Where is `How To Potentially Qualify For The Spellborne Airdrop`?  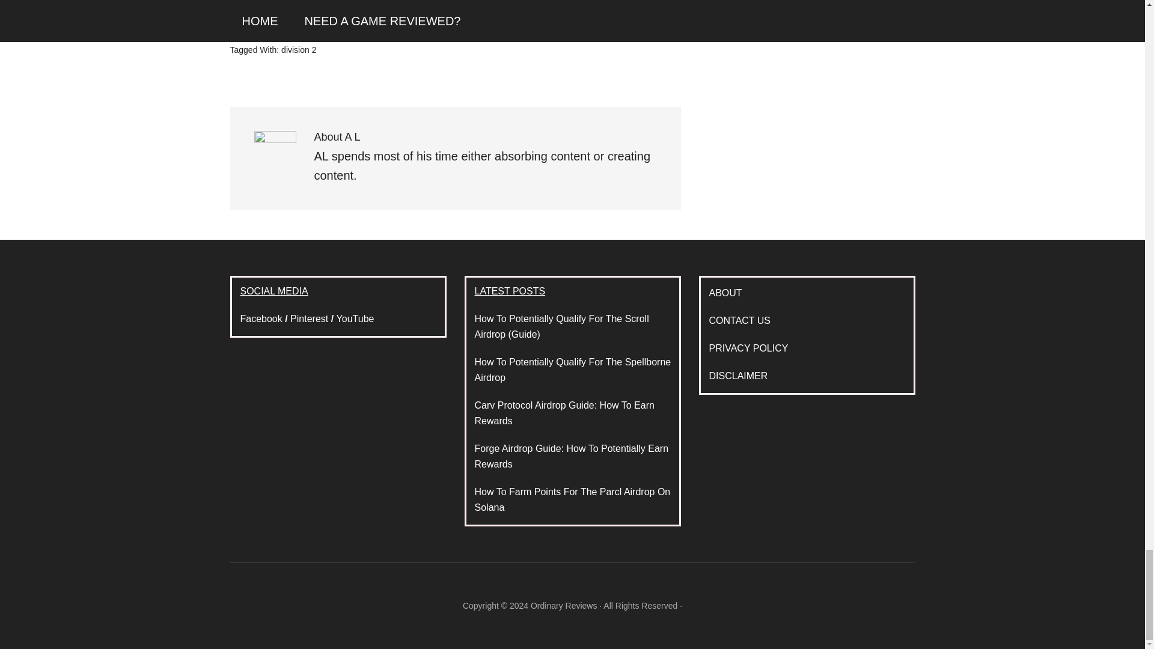 How To Potentially Qualify For The Spellborne Airdrop is located at coordinates (573, 370).